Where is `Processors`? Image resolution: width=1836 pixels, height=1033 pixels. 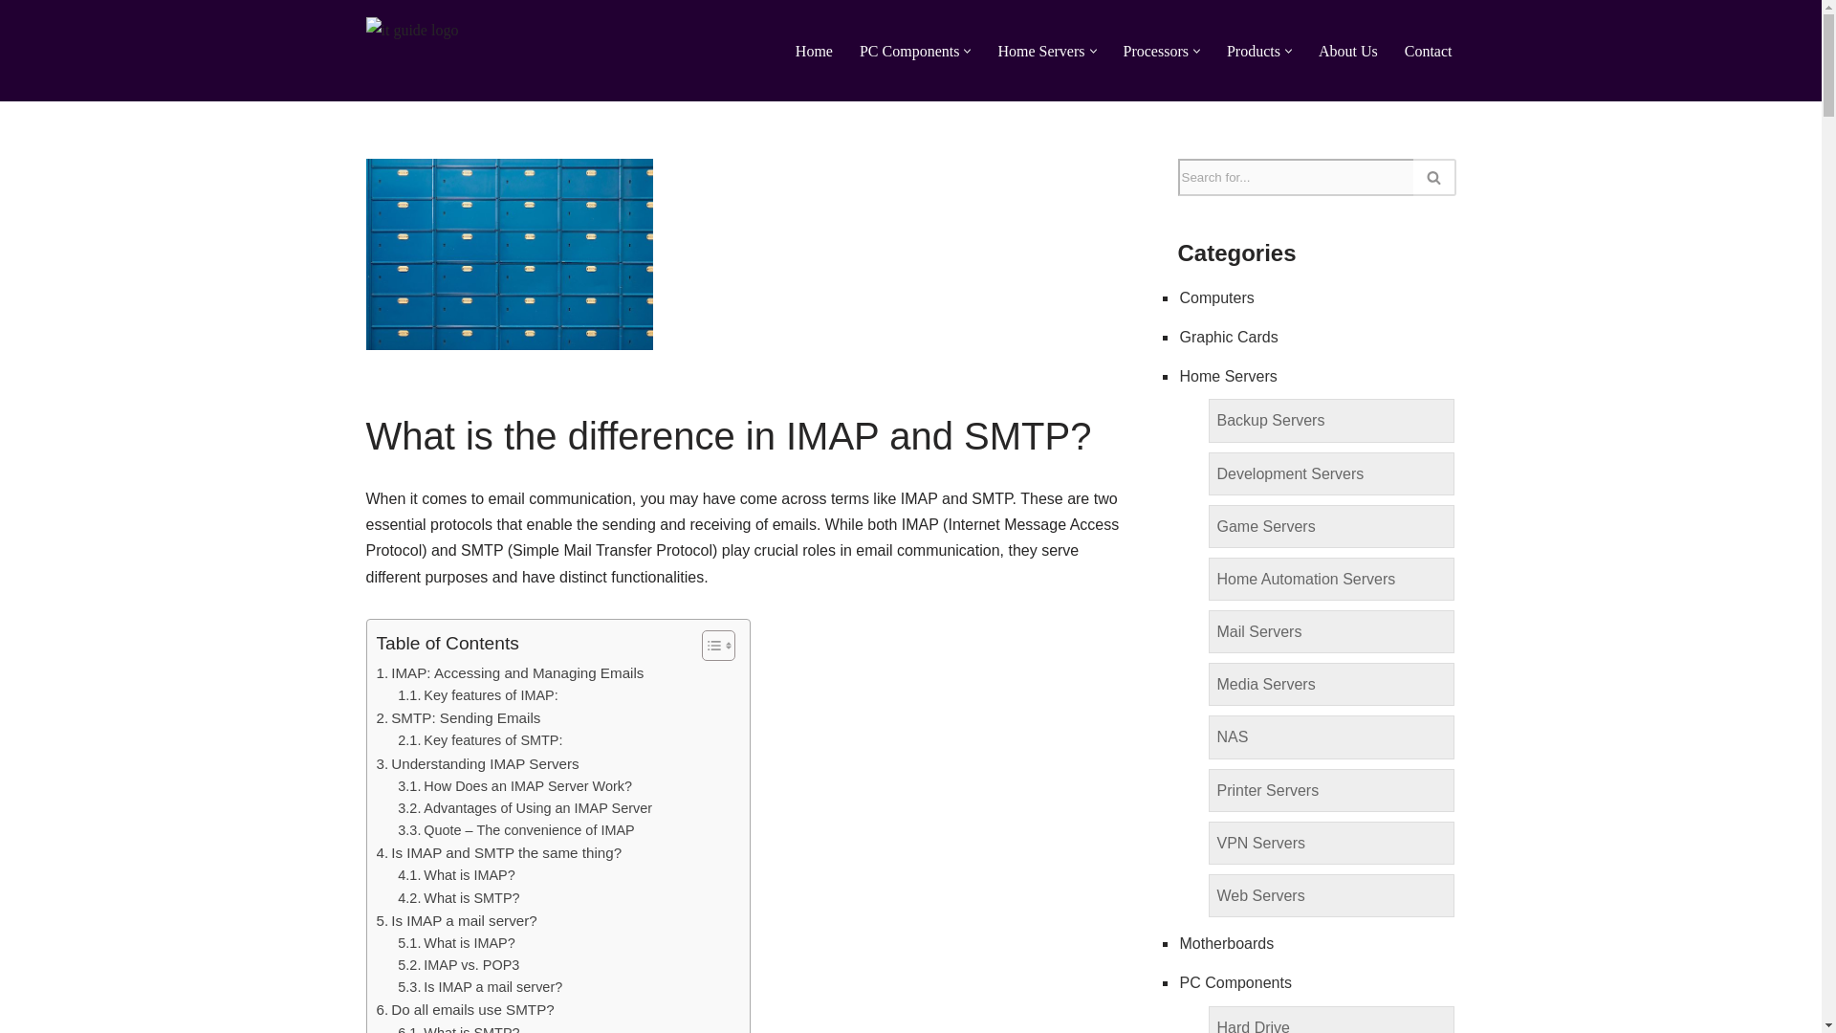
Processors is located at coordinates (1155, 50).